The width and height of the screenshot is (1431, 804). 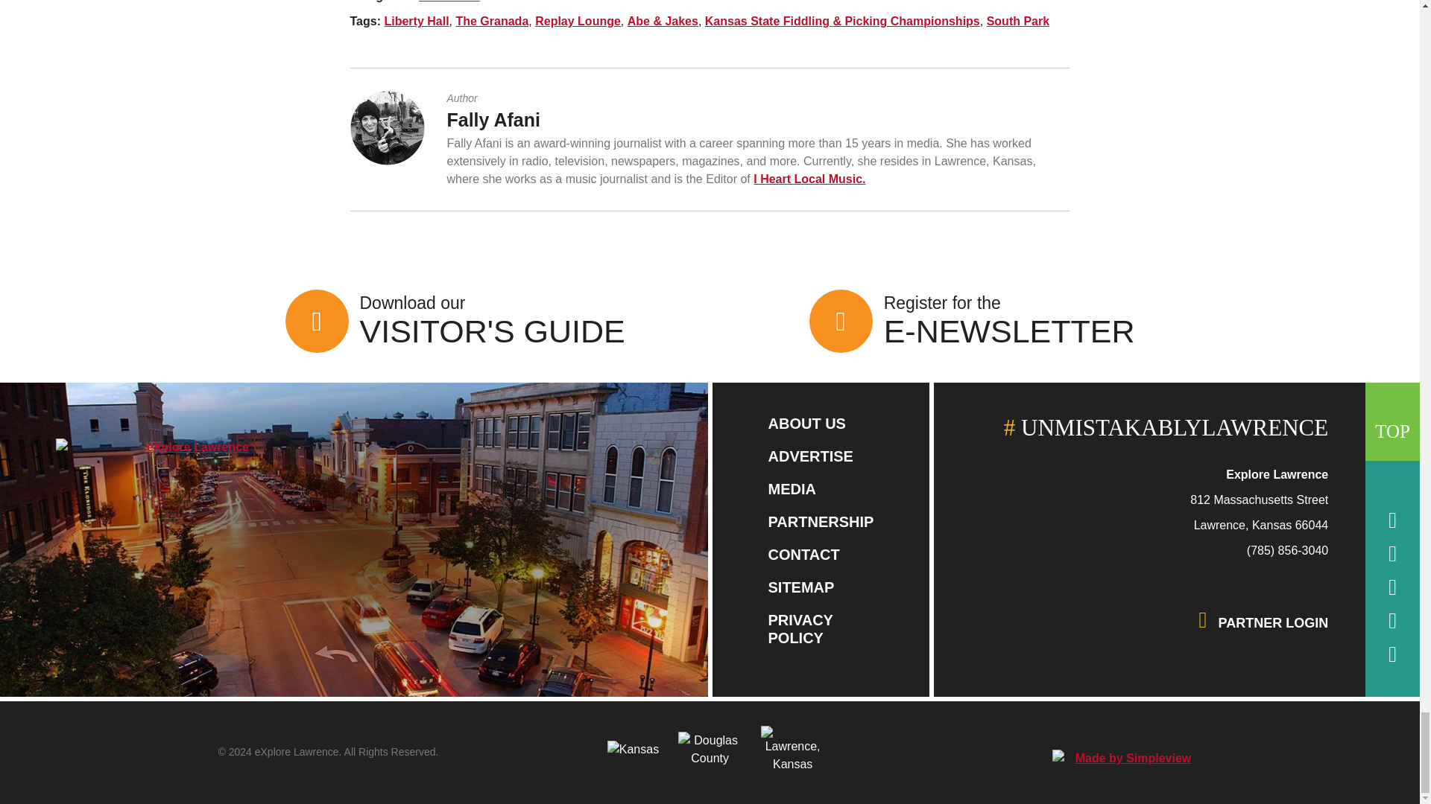 I want to click on Contact, so click(x=803, y=555).